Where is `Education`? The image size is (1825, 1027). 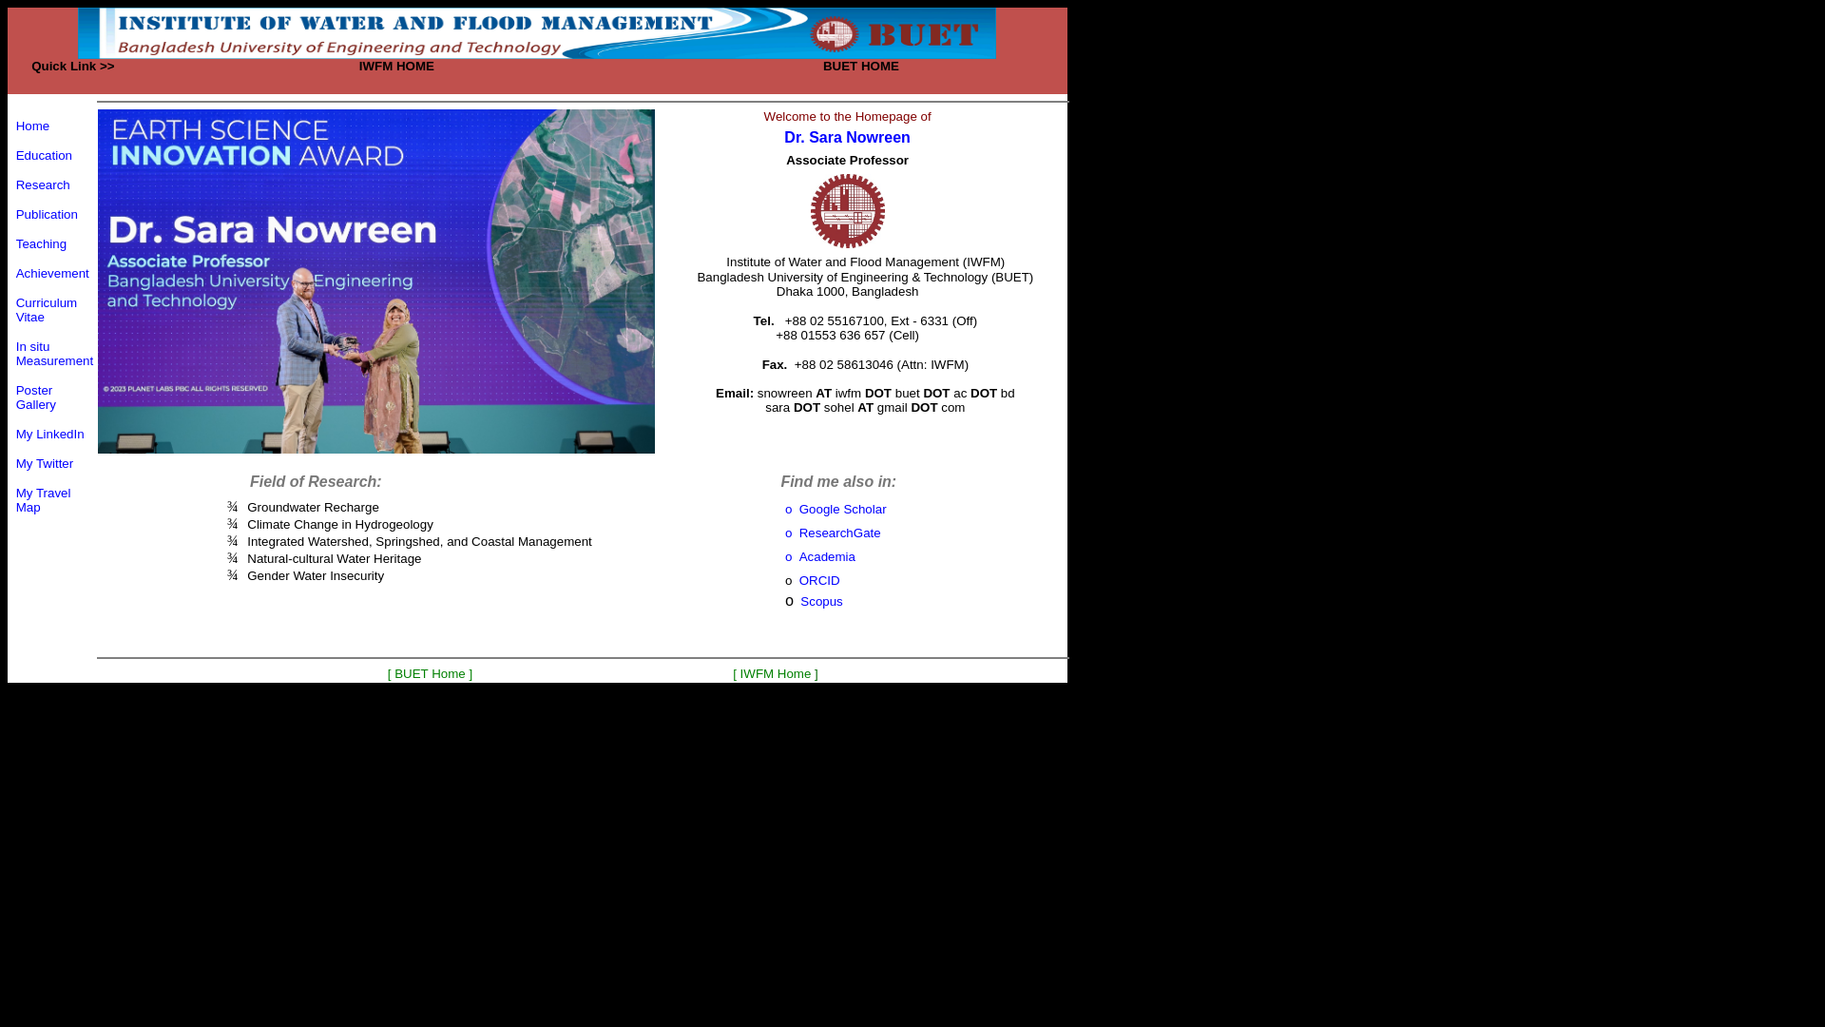
Education is located at coordinates (44, 154).